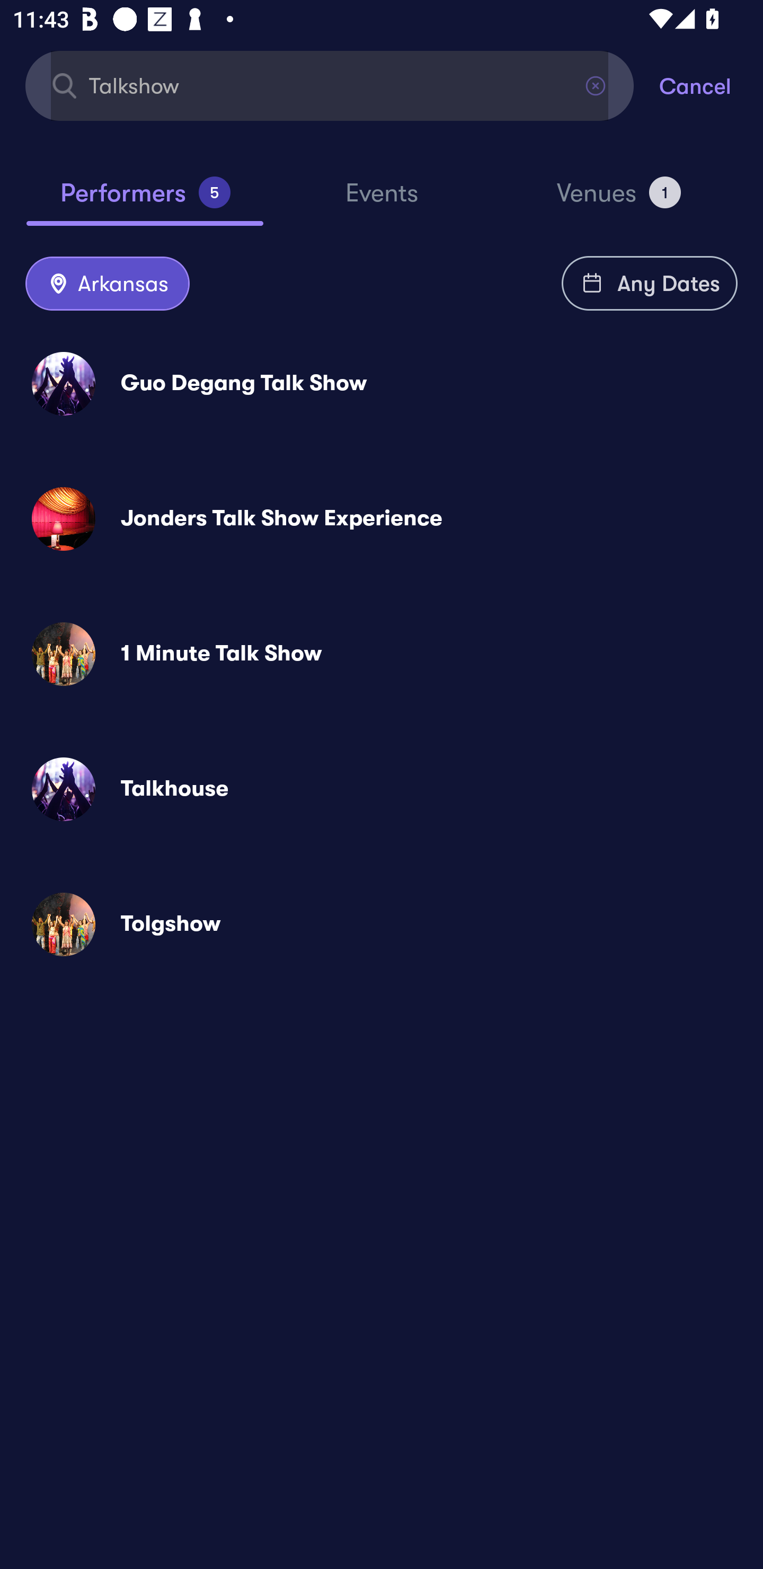  I want to click on Jonders Talk Show Experience, so click(381, 518).